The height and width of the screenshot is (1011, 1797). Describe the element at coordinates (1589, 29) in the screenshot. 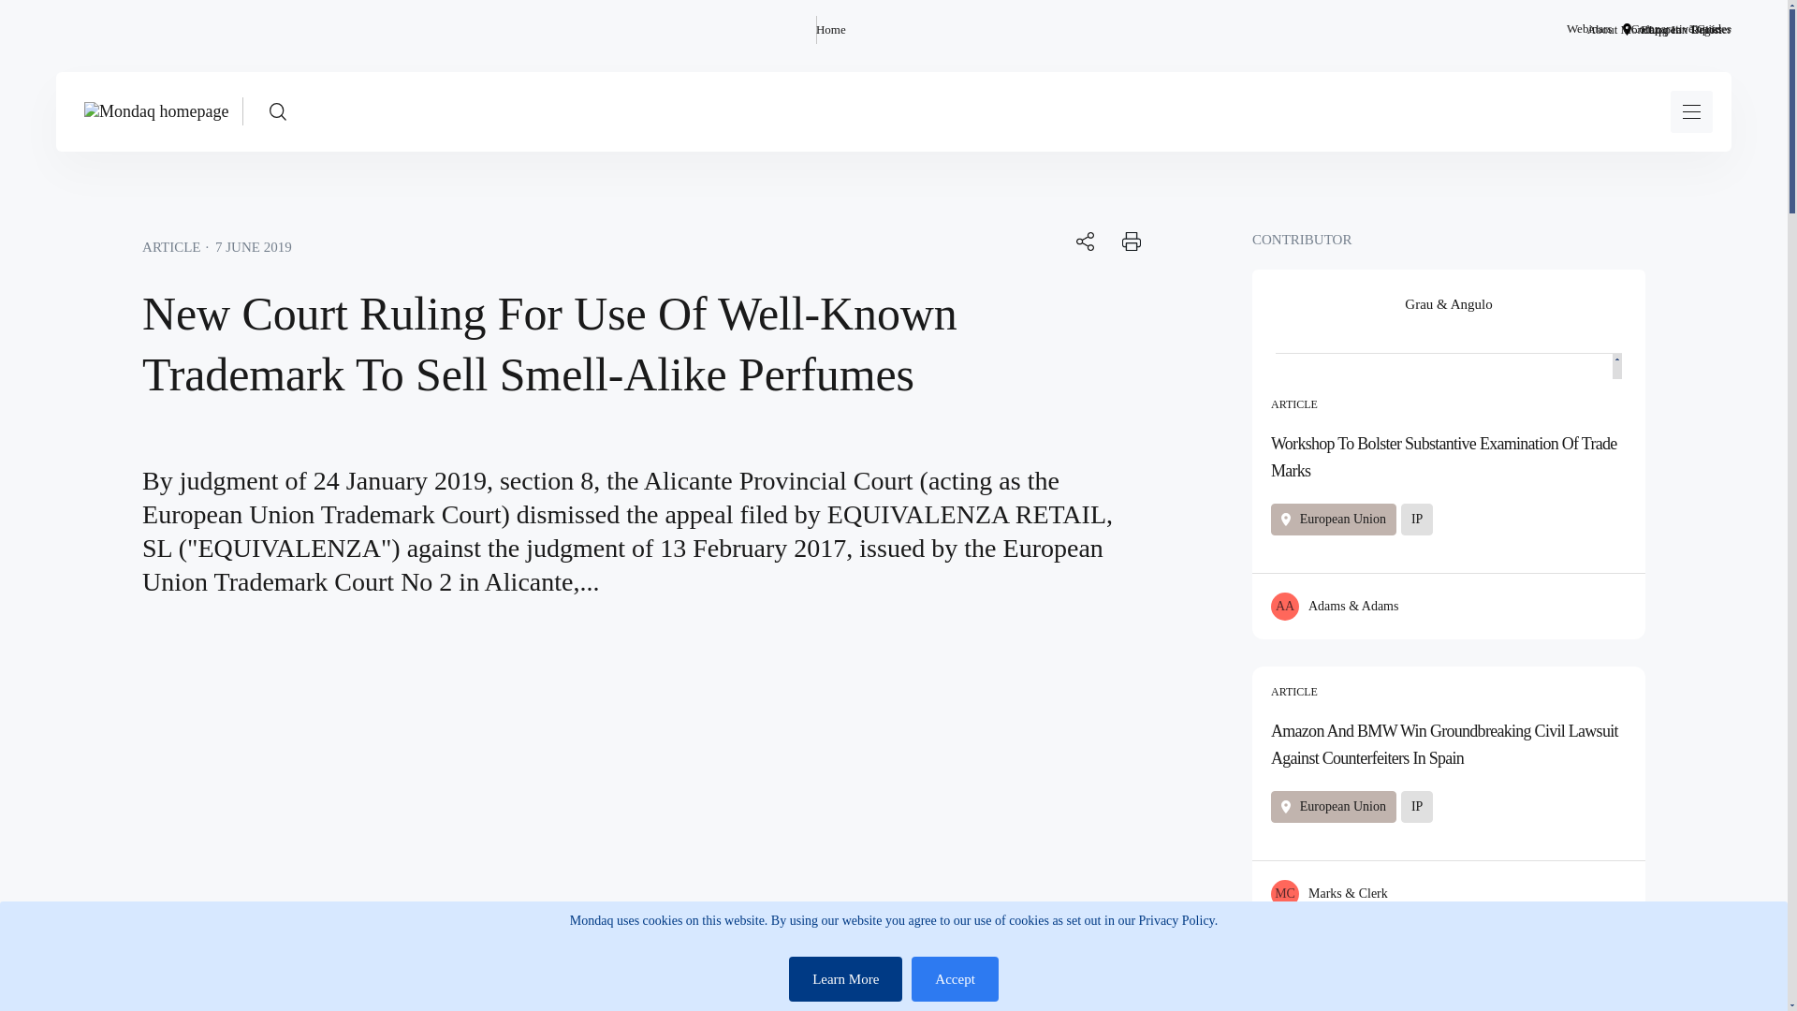

I see `Webinars` at that location.